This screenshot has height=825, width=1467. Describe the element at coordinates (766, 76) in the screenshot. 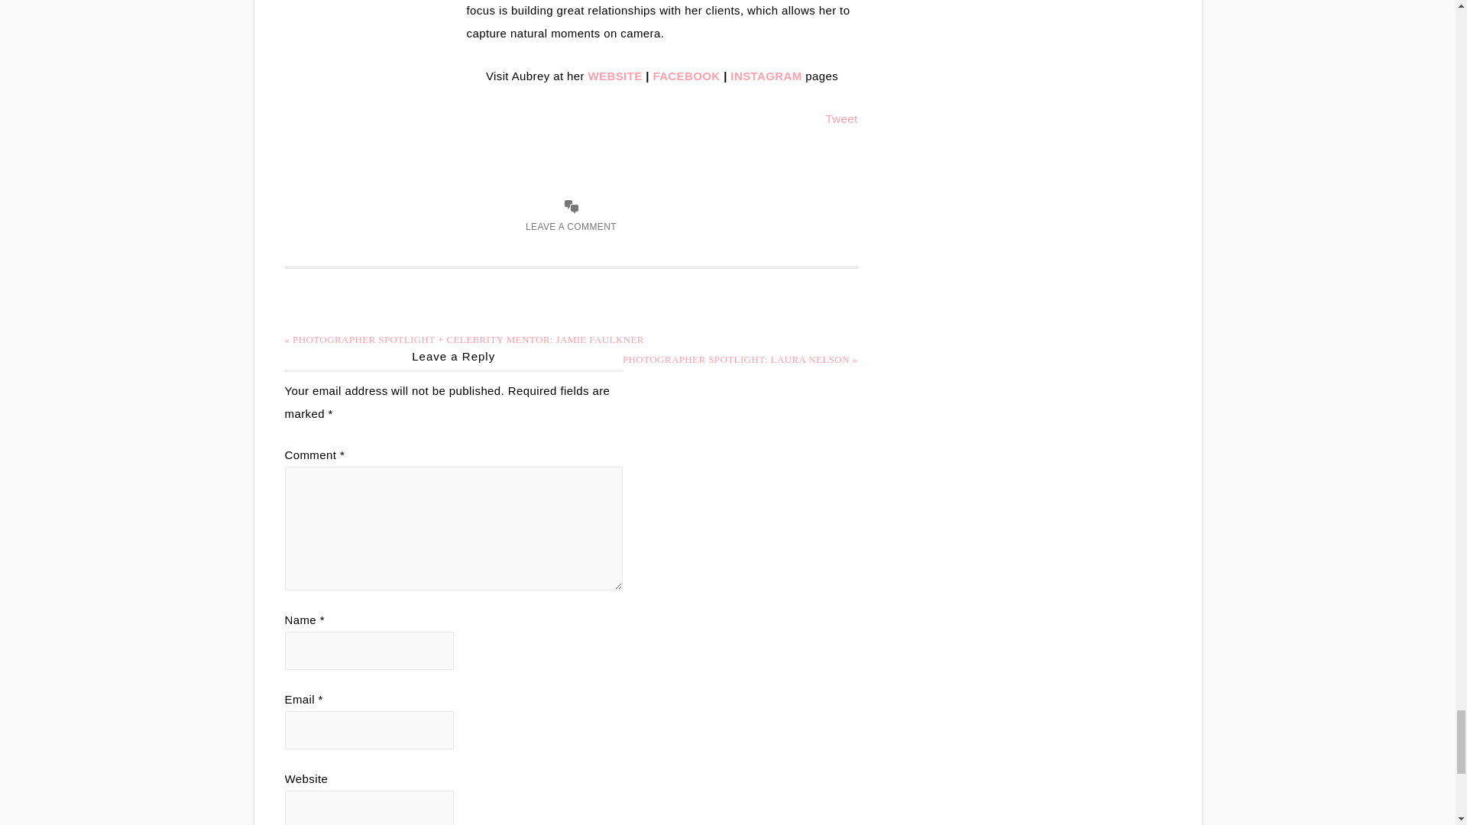

I see `INSTAGRAM` at that location.